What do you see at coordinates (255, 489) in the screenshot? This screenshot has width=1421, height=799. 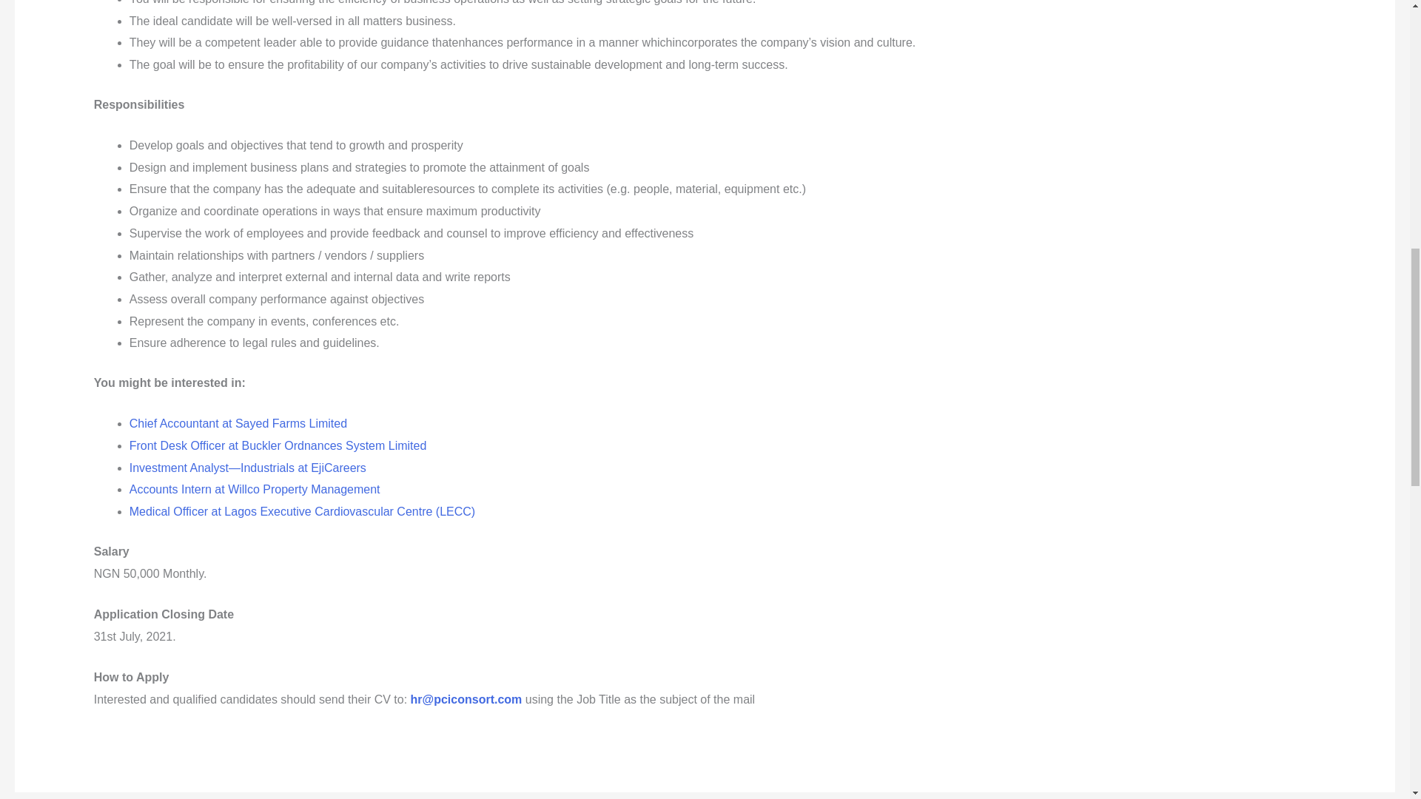 I see `Accounts Intern at Willco Property Management` at bounding box center [255, 489].